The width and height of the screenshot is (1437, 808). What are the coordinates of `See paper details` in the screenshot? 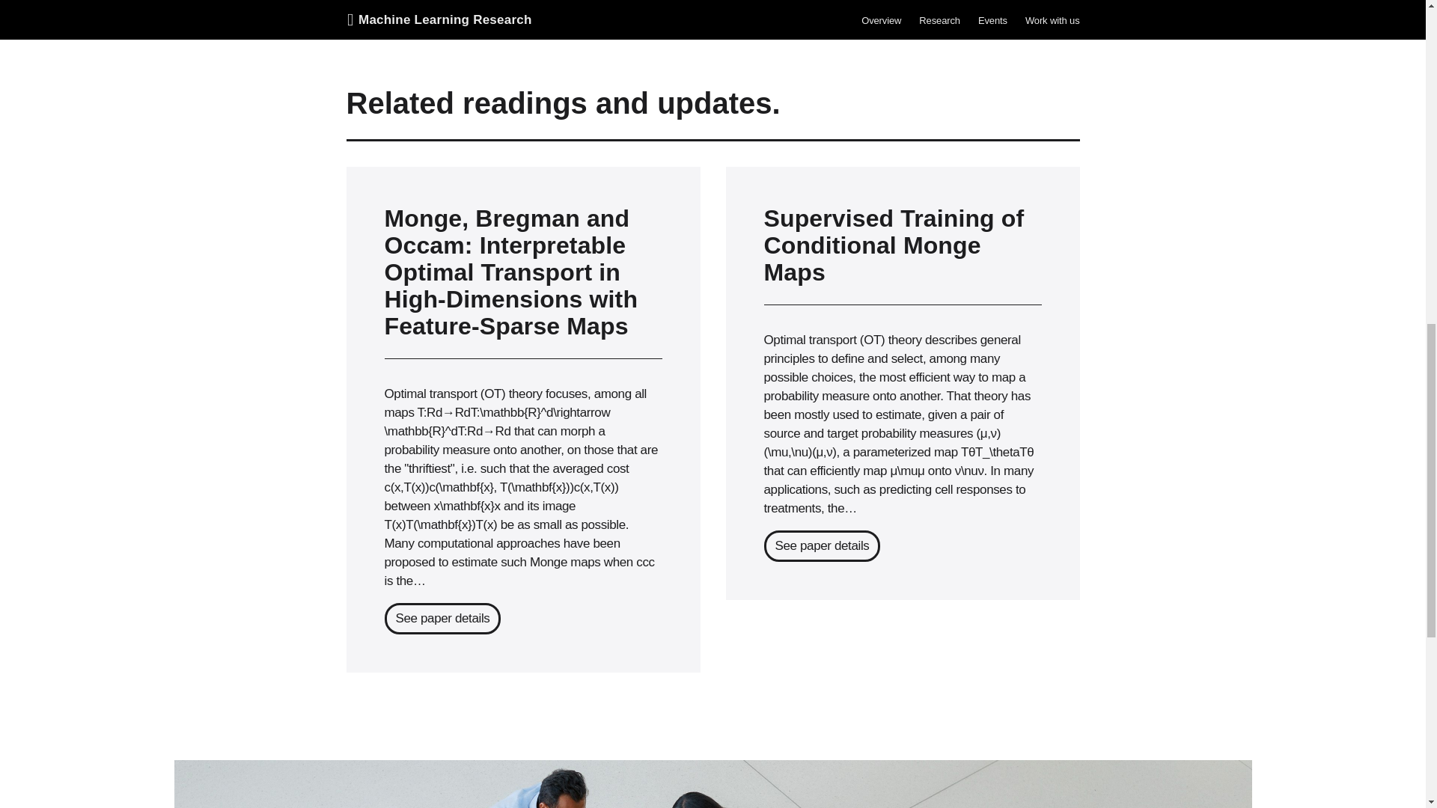 It's located at (821, 545).